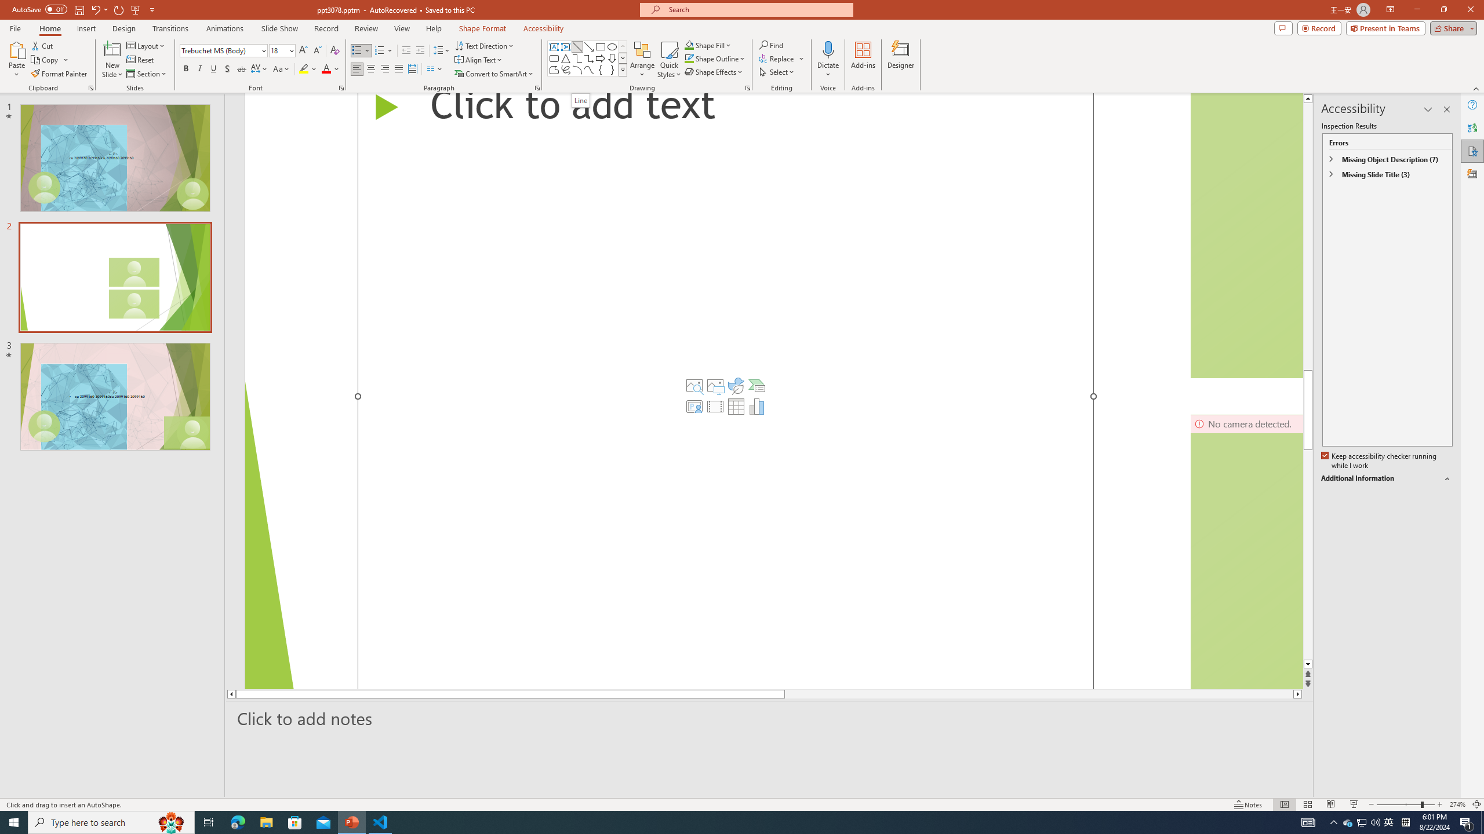 The height and width of the screenshot is (834, 1484). What do you see at coordinates (371, 69) in the screenshot?
I see `Center` at bounding box center [371, 69].